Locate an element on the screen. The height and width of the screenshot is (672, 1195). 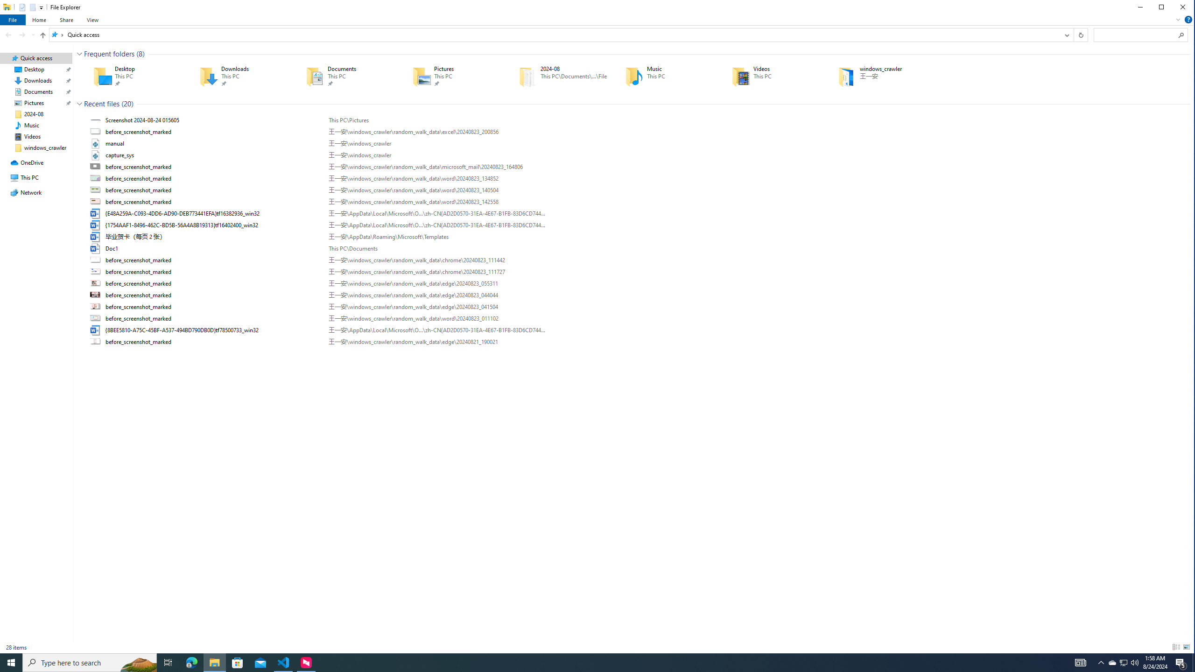
Search is located at coordinates (1182, 35).